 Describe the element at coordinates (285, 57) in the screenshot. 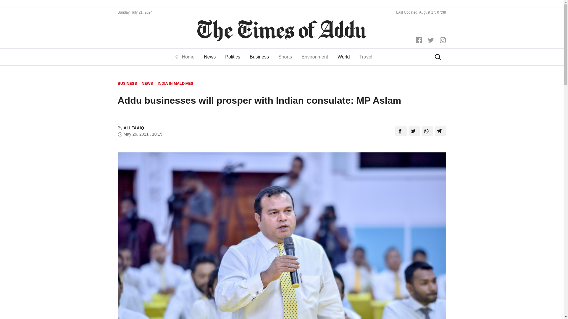

I see `Sports` at that location.